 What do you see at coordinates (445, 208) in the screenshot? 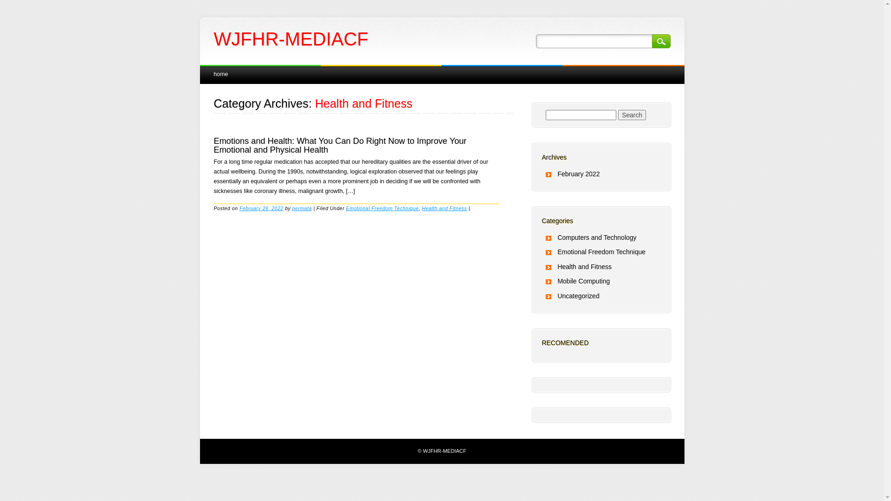
I see `Health and Fitness` at bounding box center [445, 208].